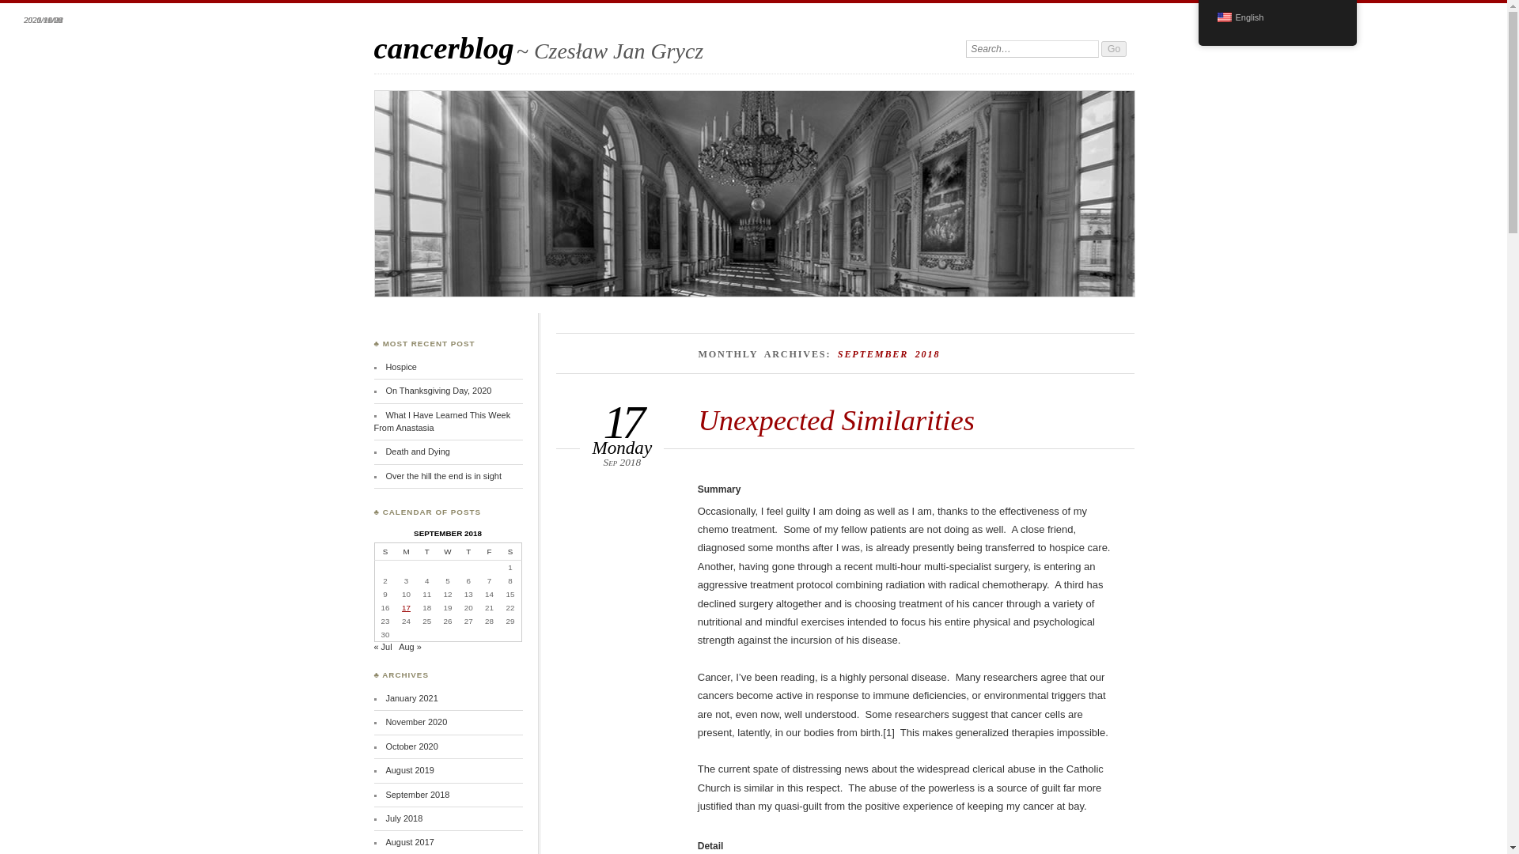 This screenshot has height=854, width=1519. I want to click on 17, so click(406, 607).